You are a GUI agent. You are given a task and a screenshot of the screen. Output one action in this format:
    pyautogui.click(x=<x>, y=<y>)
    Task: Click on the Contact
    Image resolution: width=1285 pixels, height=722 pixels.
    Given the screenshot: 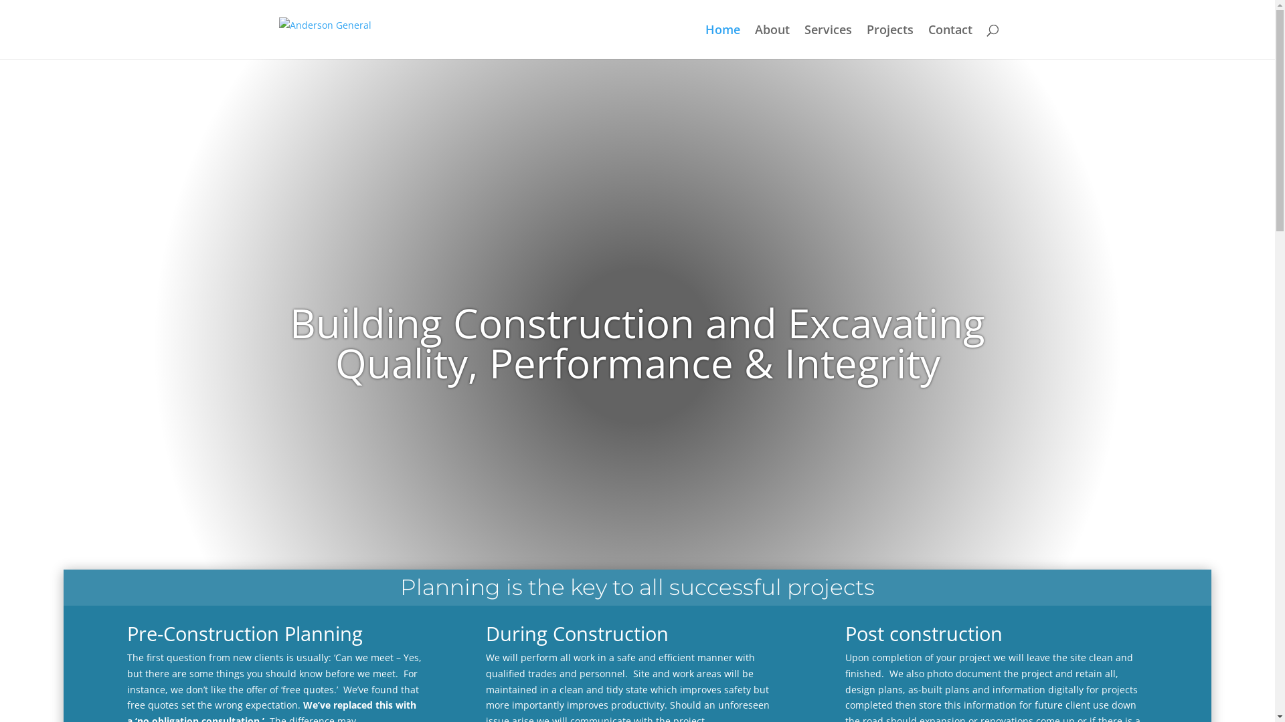 What is the action you would take?
    pyautogui.click(x=950, y=41)
    